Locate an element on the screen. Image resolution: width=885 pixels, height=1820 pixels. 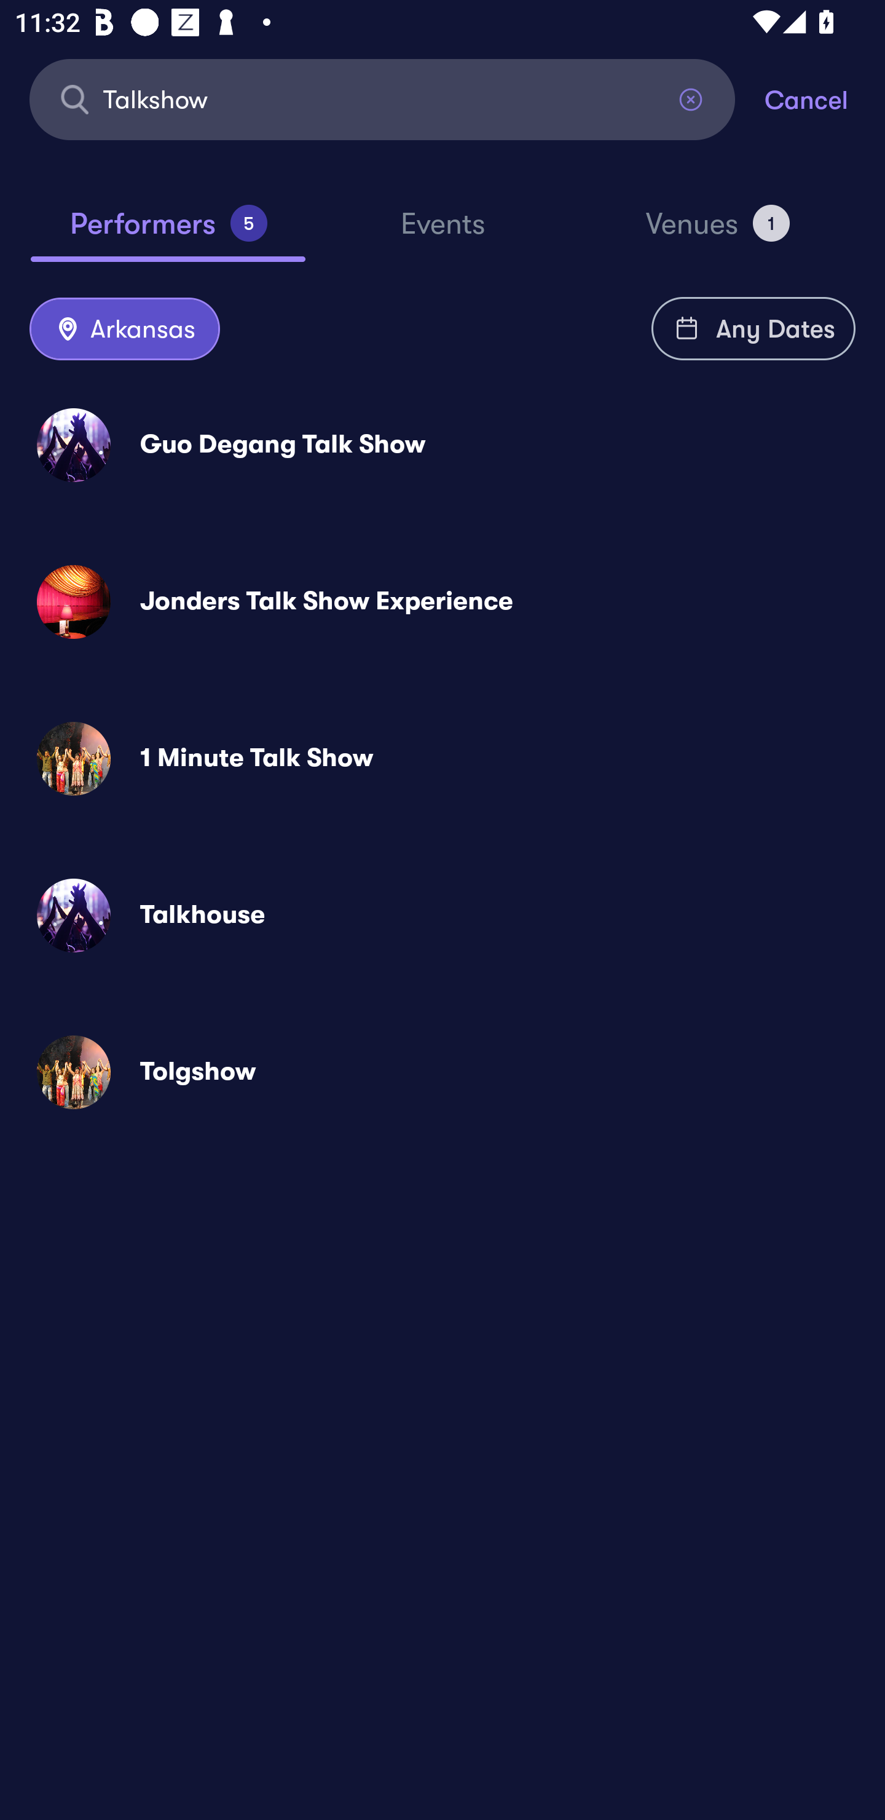
Talkshow Find is located at coordinates (382, 98).